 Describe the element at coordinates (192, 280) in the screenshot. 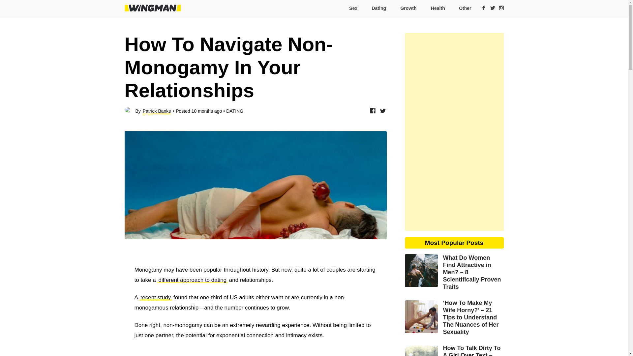

I see `different approach to dating` at that location.